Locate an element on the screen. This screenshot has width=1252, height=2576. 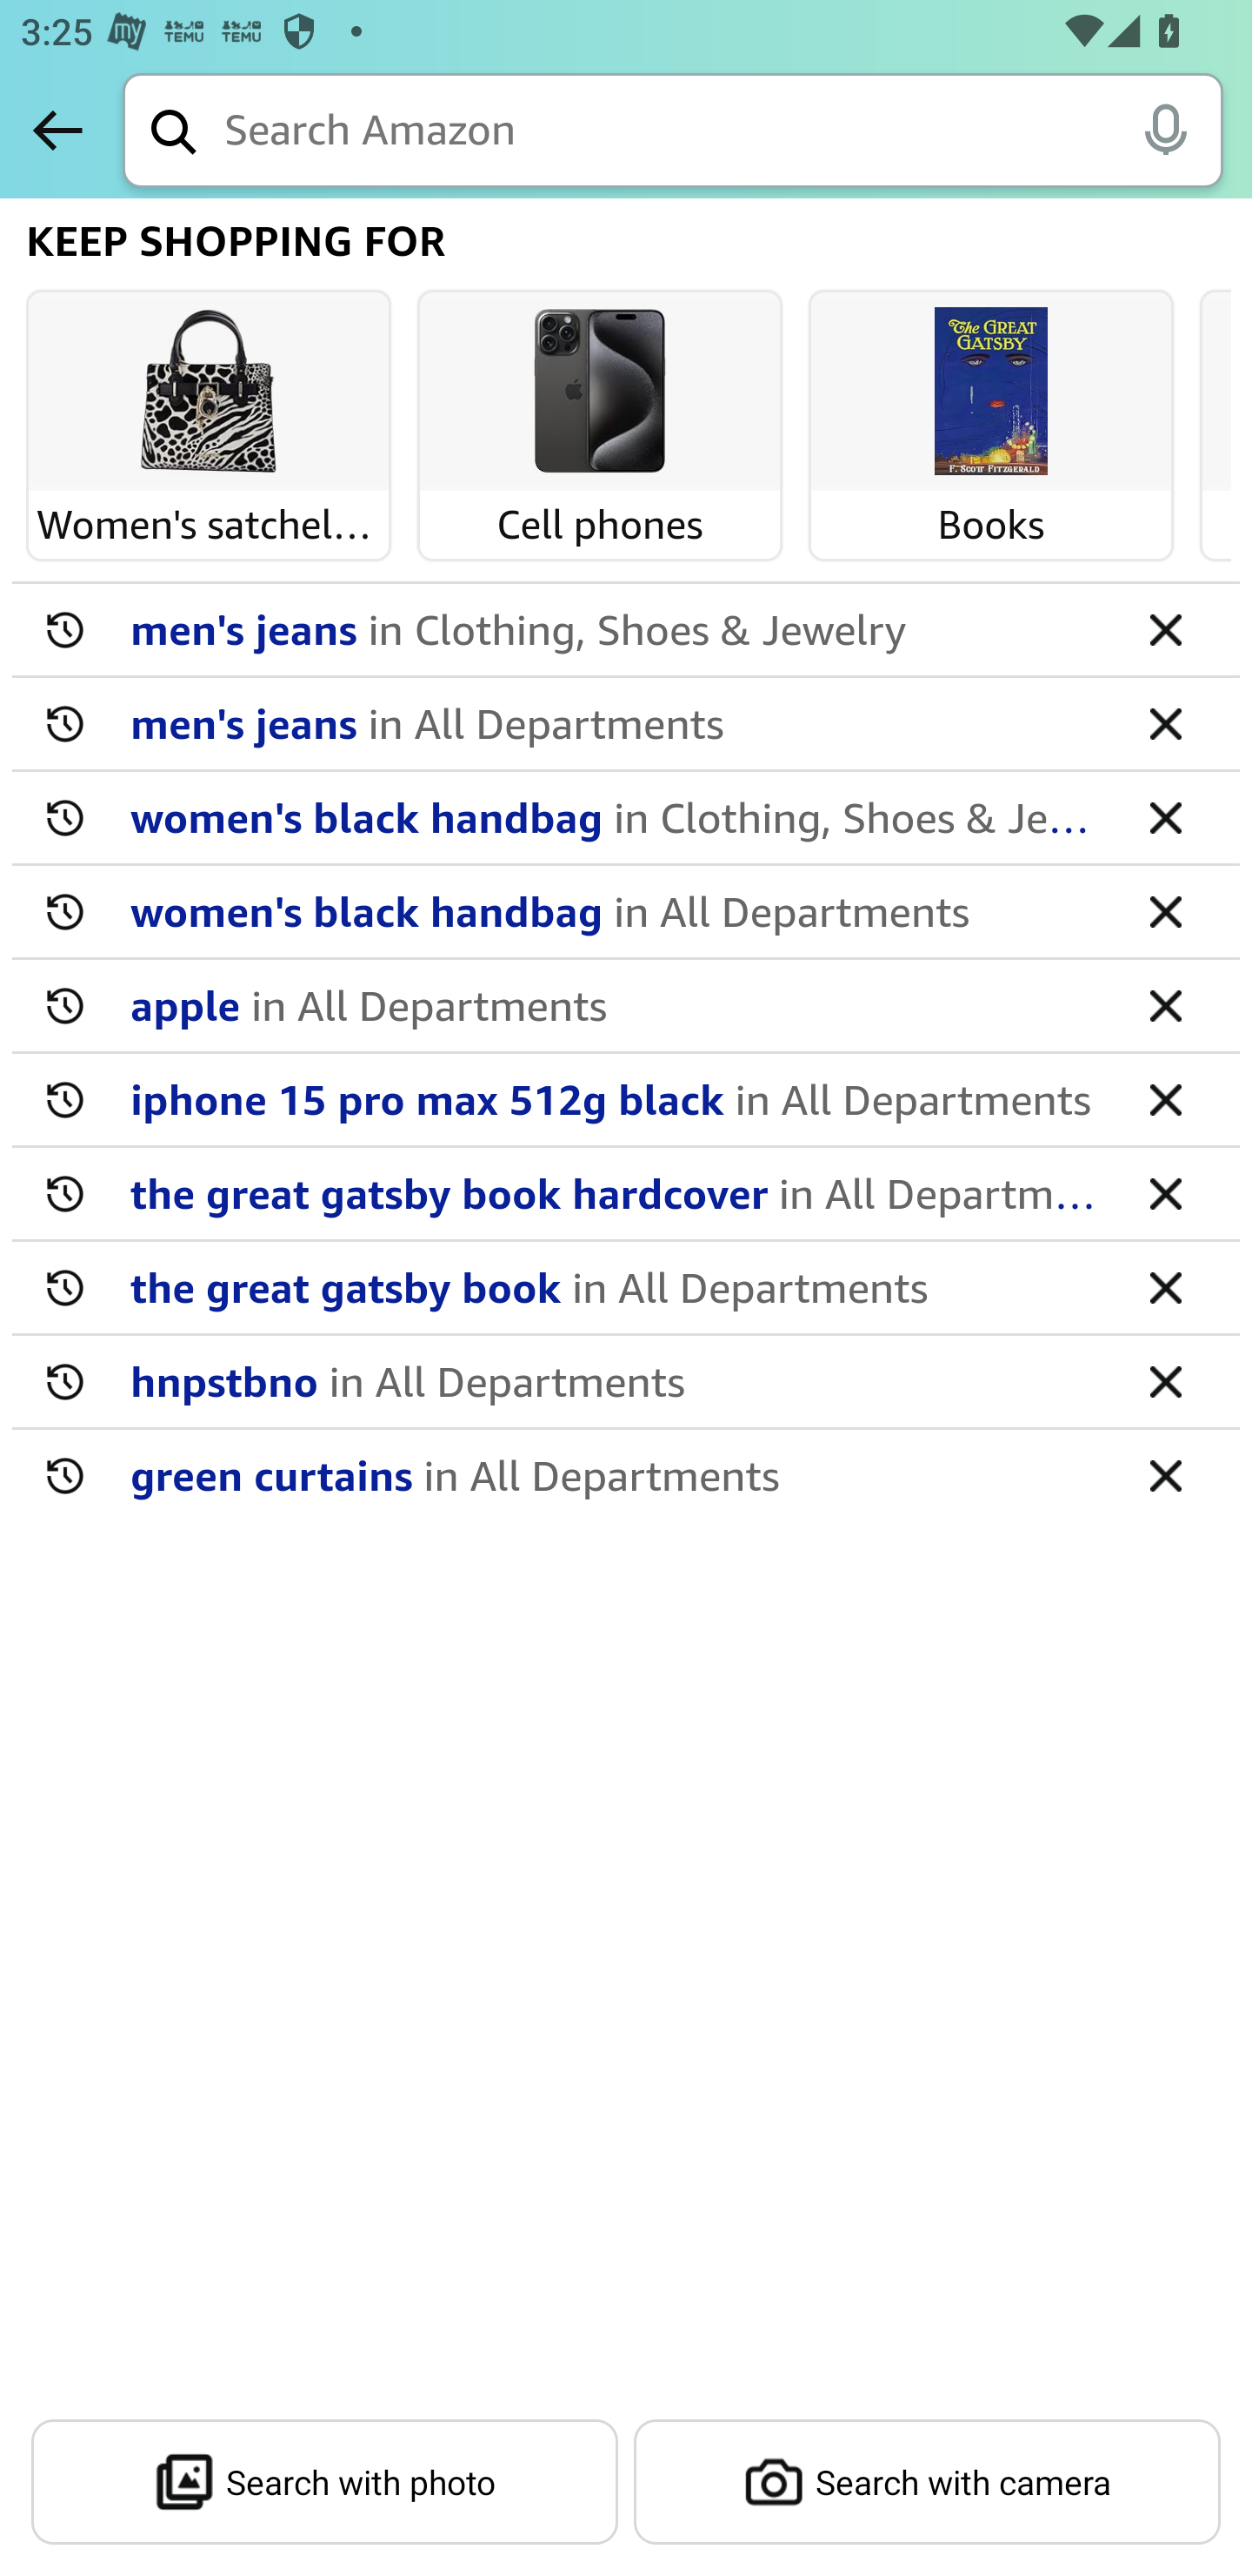
women's black handbag delete is located at coordinates (626, 818).